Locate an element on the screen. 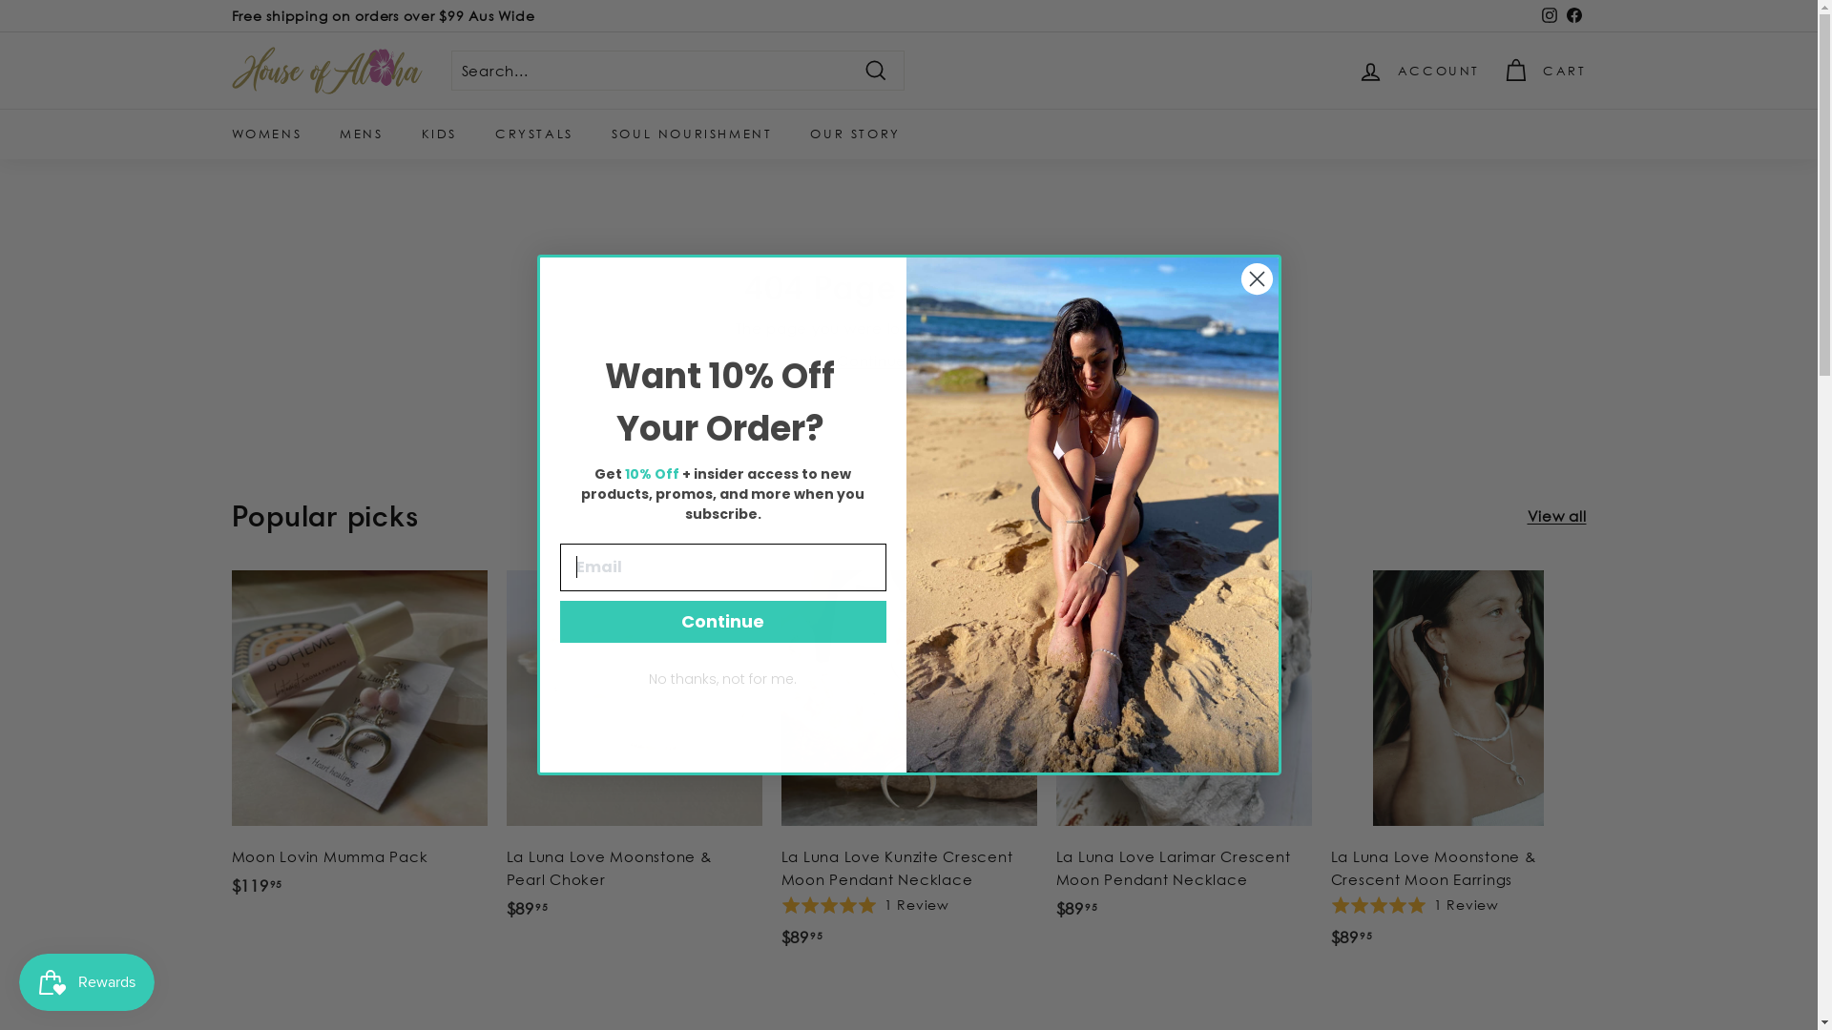 The height and width of the screenshot is (1030, 1832). Continue shopping is located at coordinates (908, 360).